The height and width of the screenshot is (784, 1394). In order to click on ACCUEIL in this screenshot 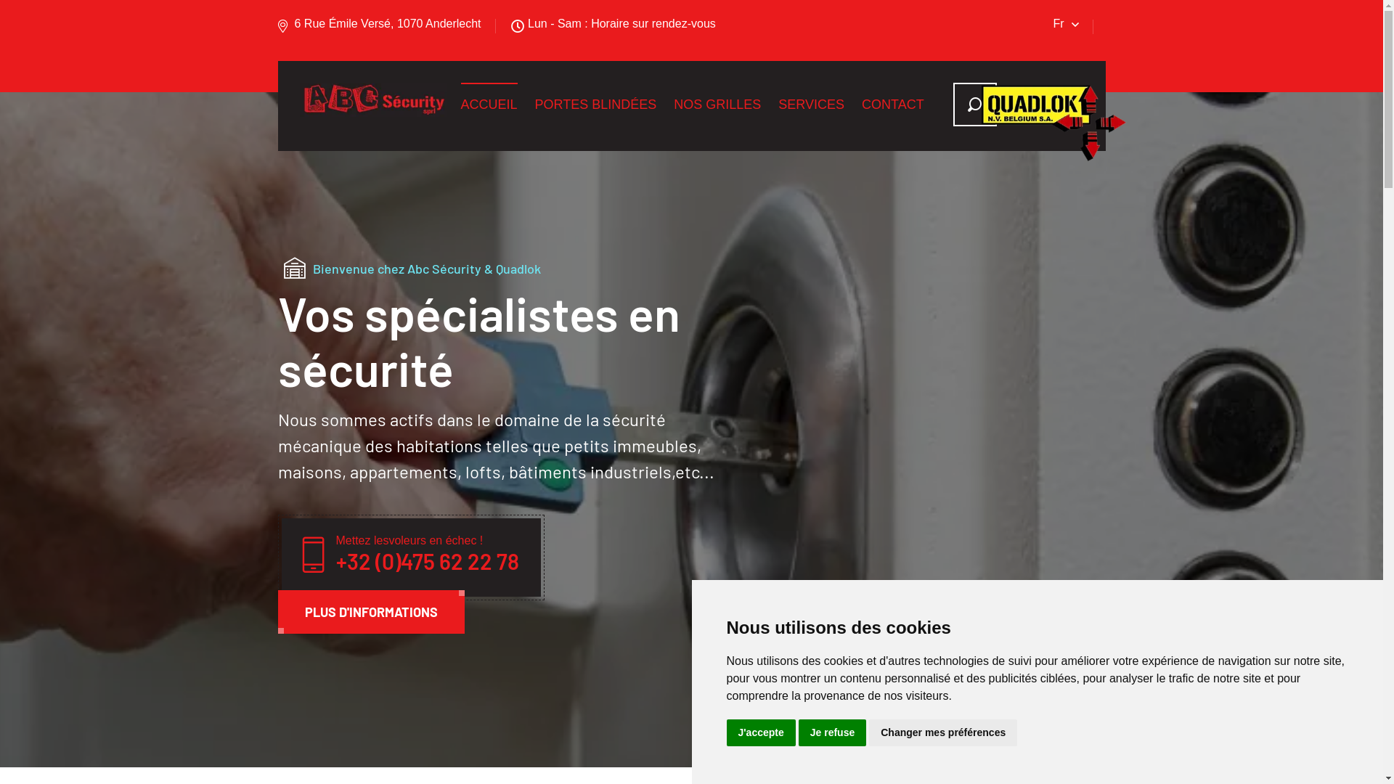, I will do `click(489, 105)`.